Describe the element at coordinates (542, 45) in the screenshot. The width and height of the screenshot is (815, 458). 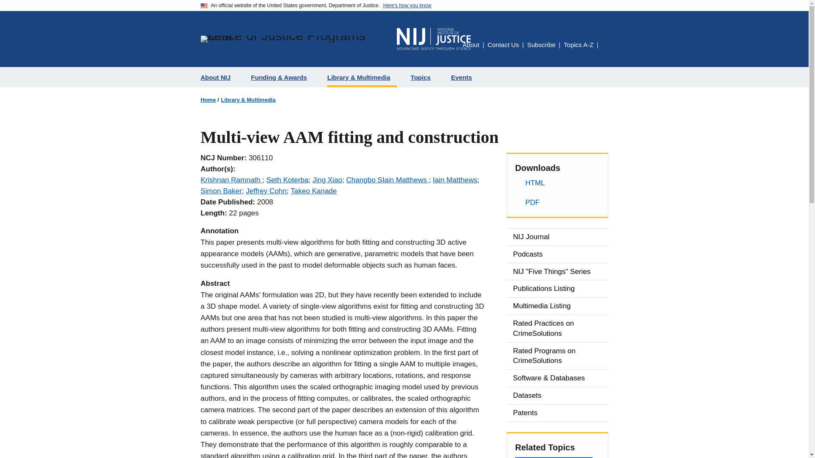
I see `Subscribe` at that location.